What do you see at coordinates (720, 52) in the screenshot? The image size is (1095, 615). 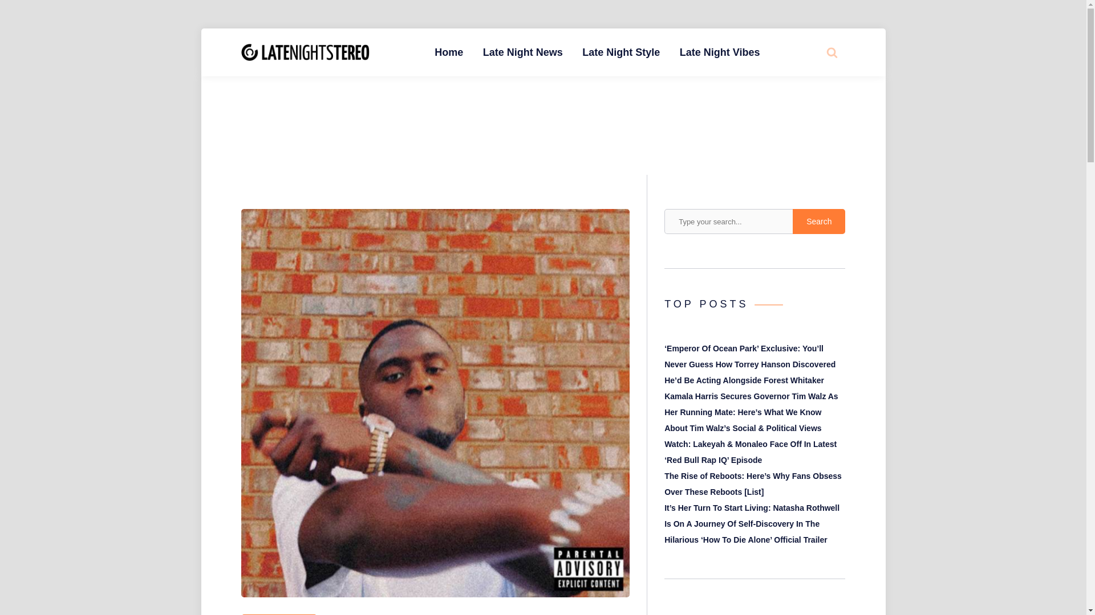 I see `Late Night Vibes` at bounding box center [720, 52].